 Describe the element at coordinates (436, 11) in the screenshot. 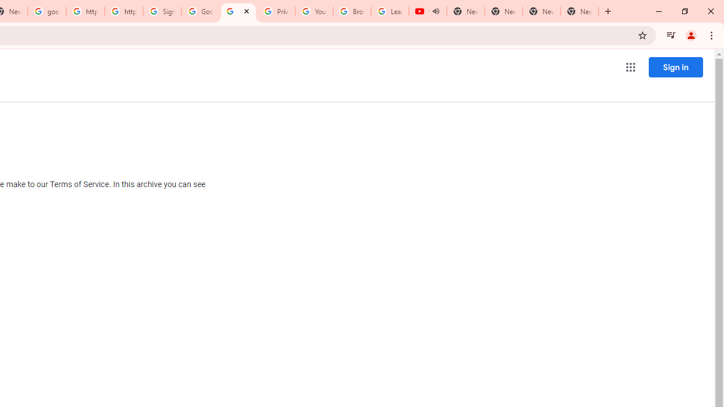

I see `Mute tab` at that location.